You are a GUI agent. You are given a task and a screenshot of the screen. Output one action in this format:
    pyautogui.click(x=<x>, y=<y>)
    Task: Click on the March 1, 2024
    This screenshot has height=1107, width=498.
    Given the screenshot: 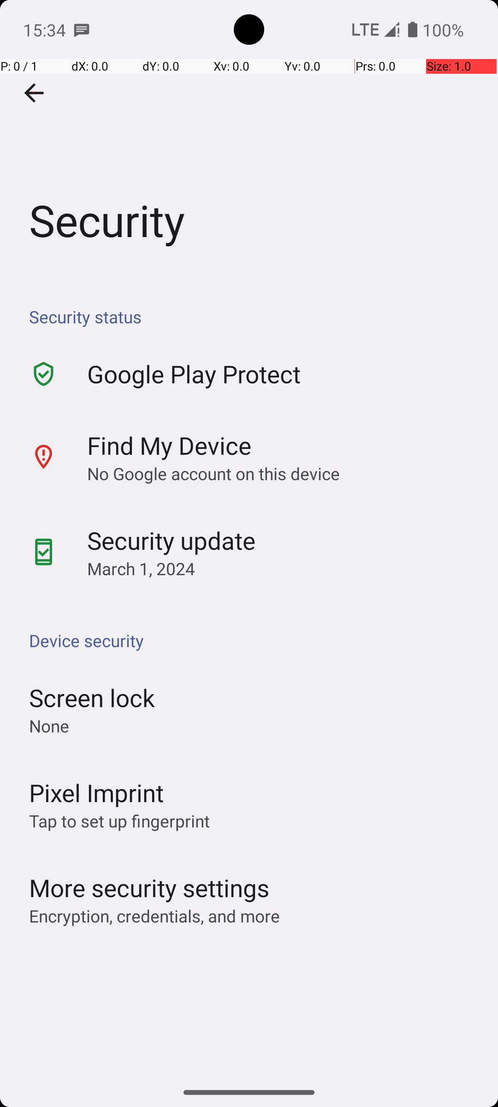 What is the action you would take?
    pyautogui.click(x=141, y=568)
    